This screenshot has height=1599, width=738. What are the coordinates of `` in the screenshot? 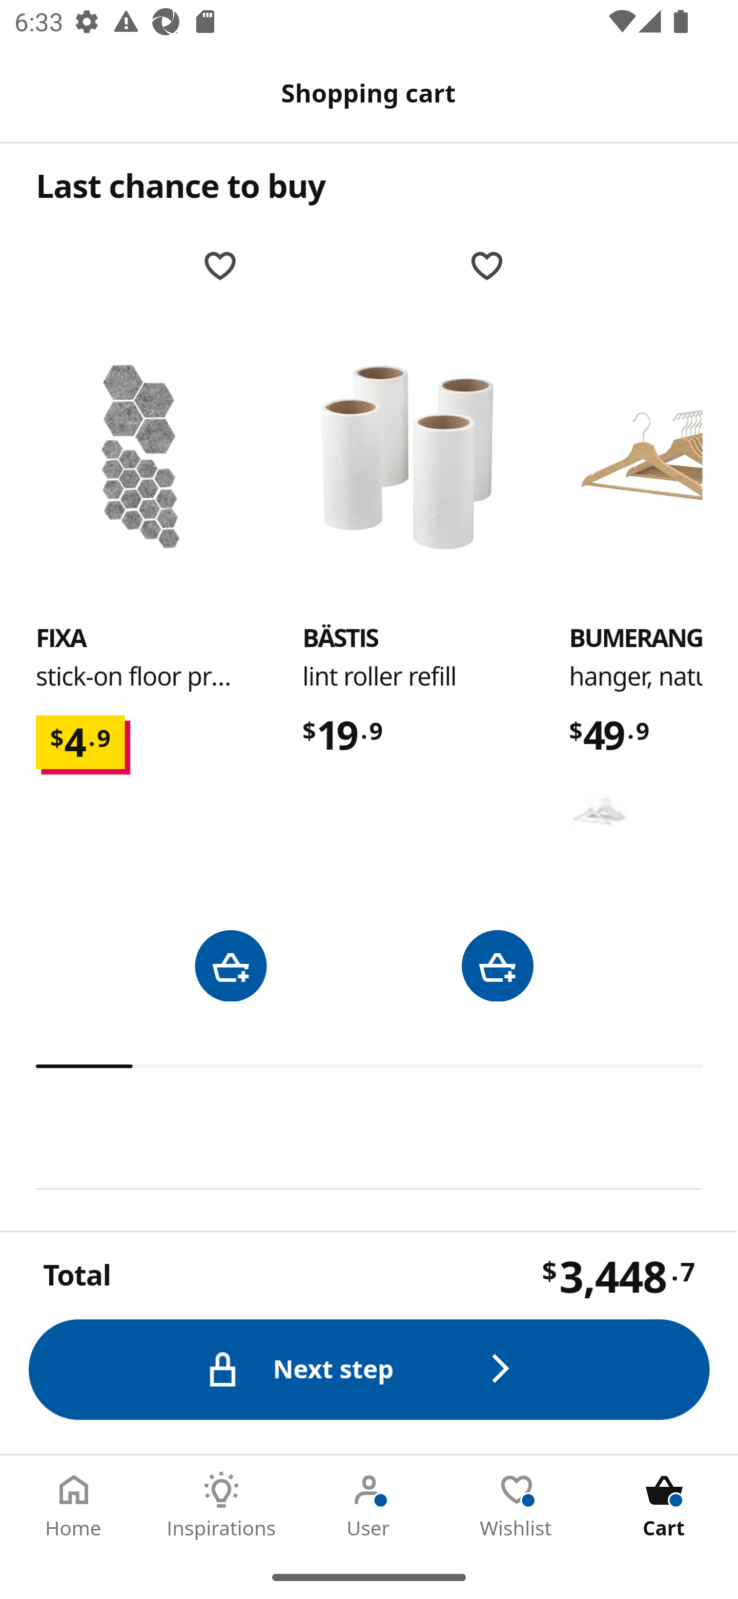 It's located at (230, 966).